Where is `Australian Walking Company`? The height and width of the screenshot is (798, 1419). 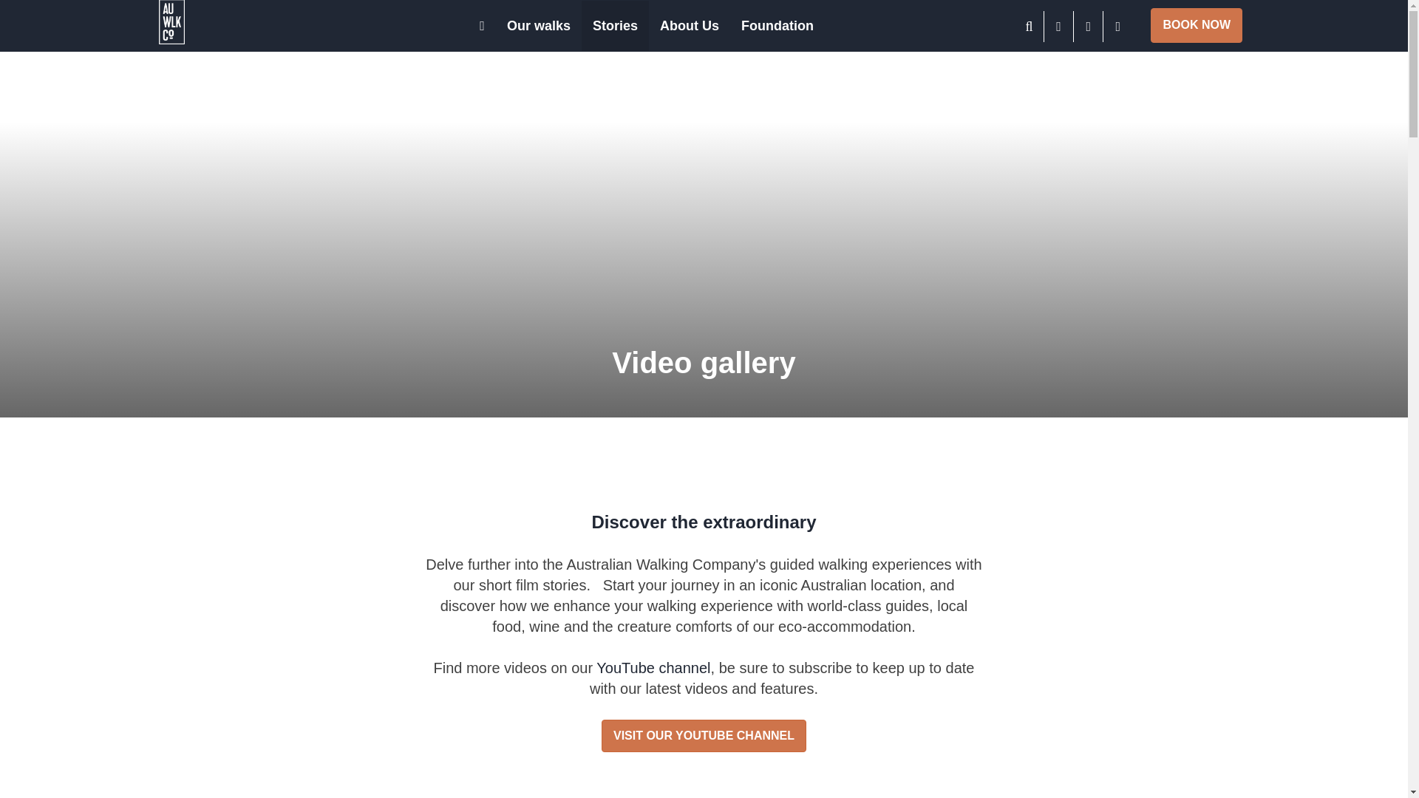
Australian Walking Company is located at coordinates (213, 22).